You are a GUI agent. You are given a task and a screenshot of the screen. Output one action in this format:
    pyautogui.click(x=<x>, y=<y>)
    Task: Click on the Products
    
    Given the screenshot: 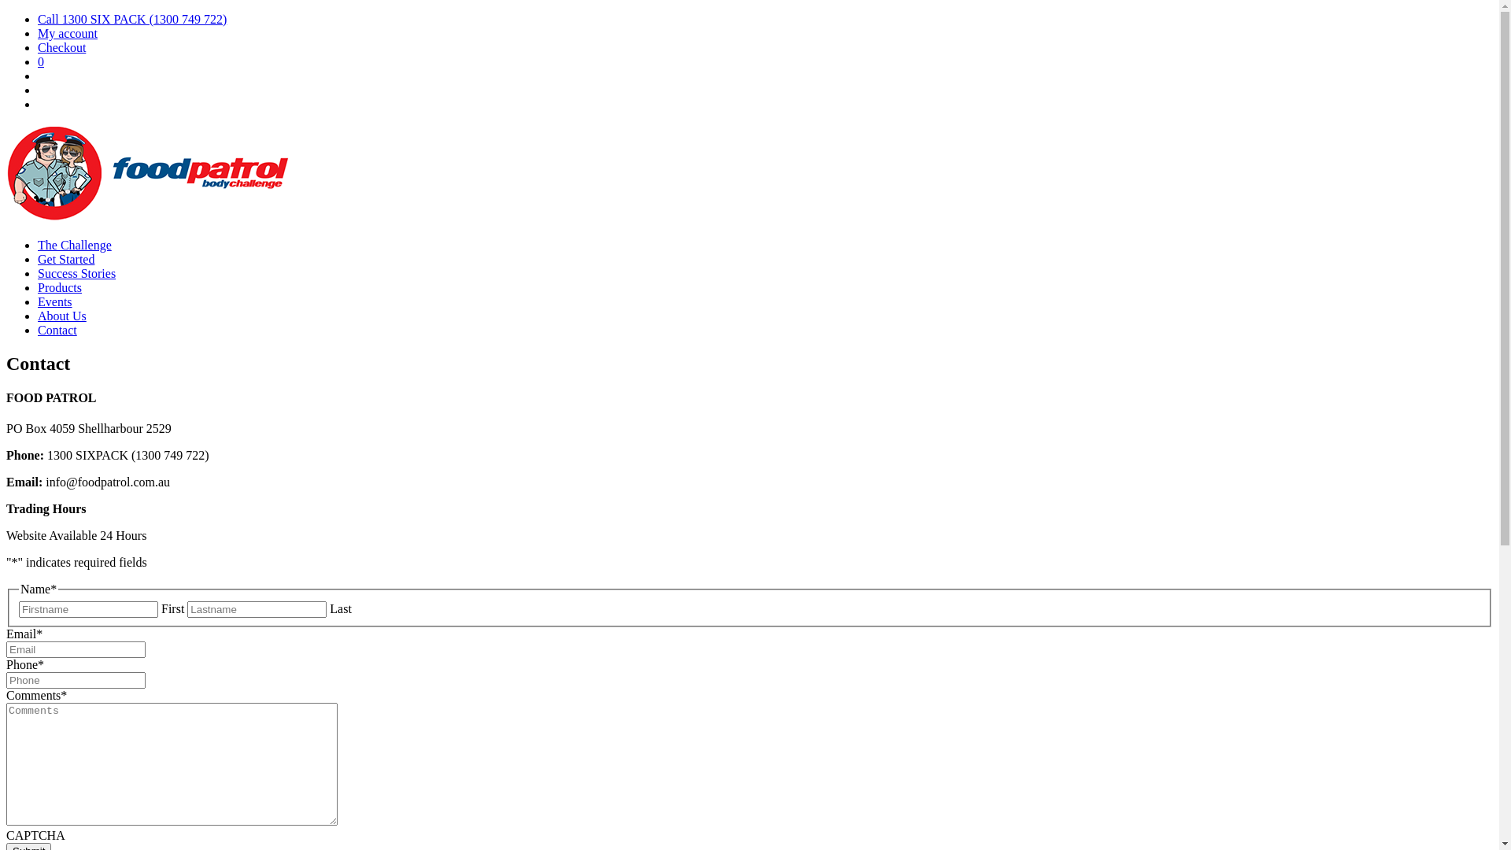 What is the action you would take?
    pyautogui.click(x=60, y=287)
    